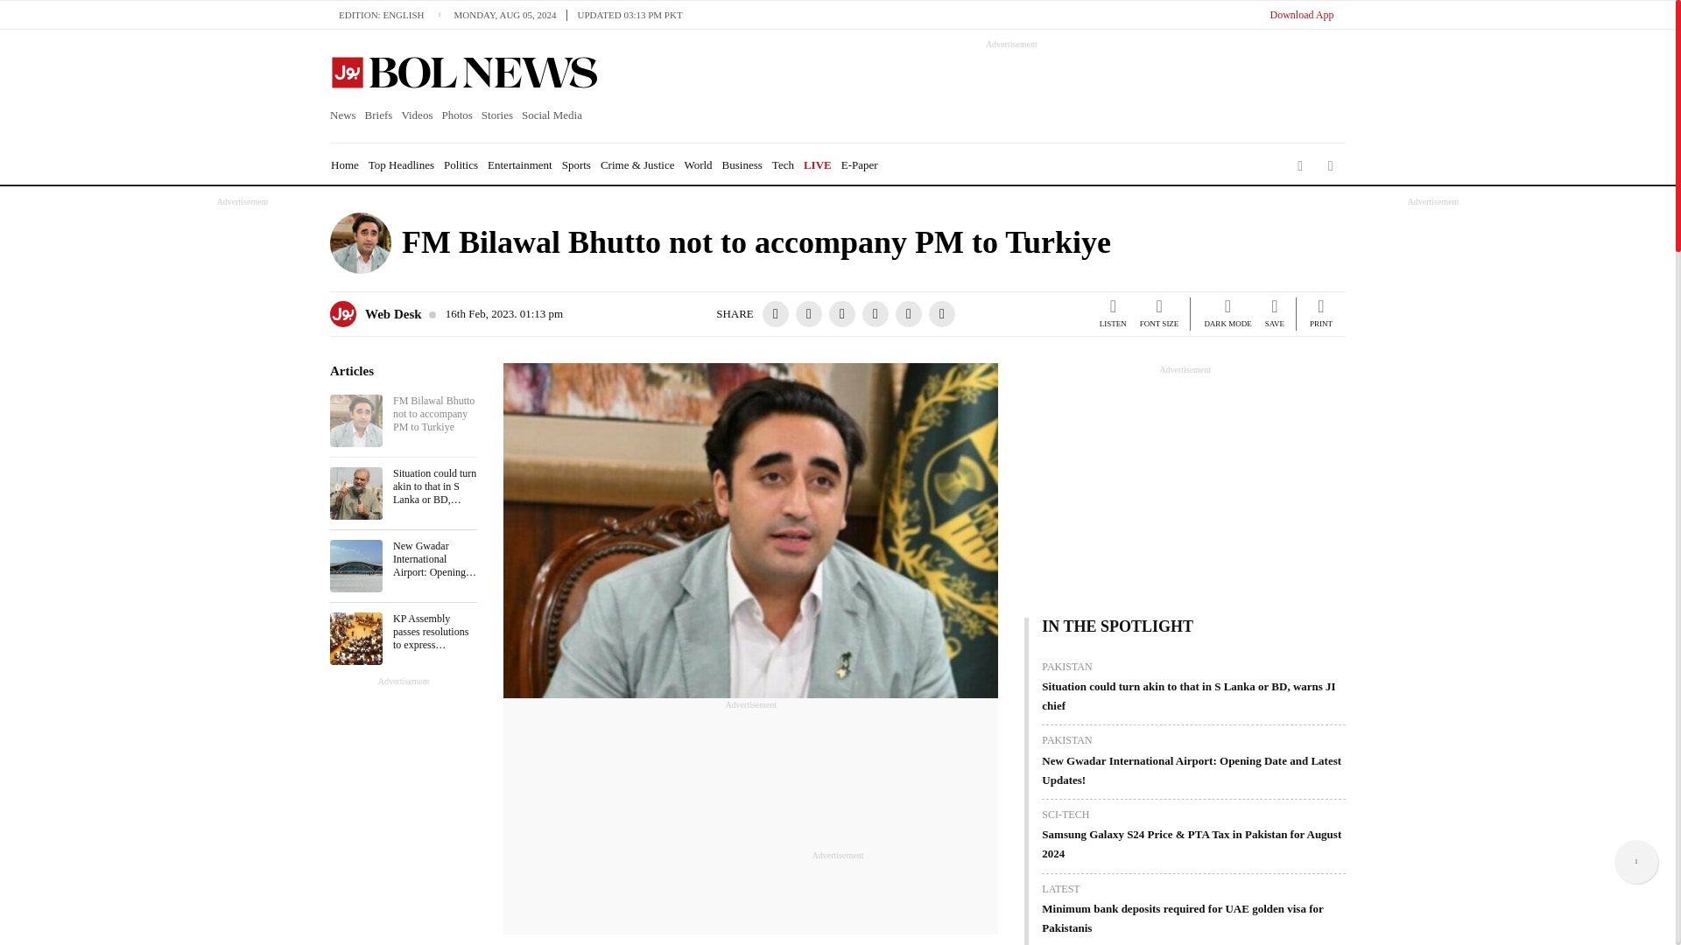 The width and height of the screenshot is (1681, 945). I want to click on Videos, so click(417, 115).